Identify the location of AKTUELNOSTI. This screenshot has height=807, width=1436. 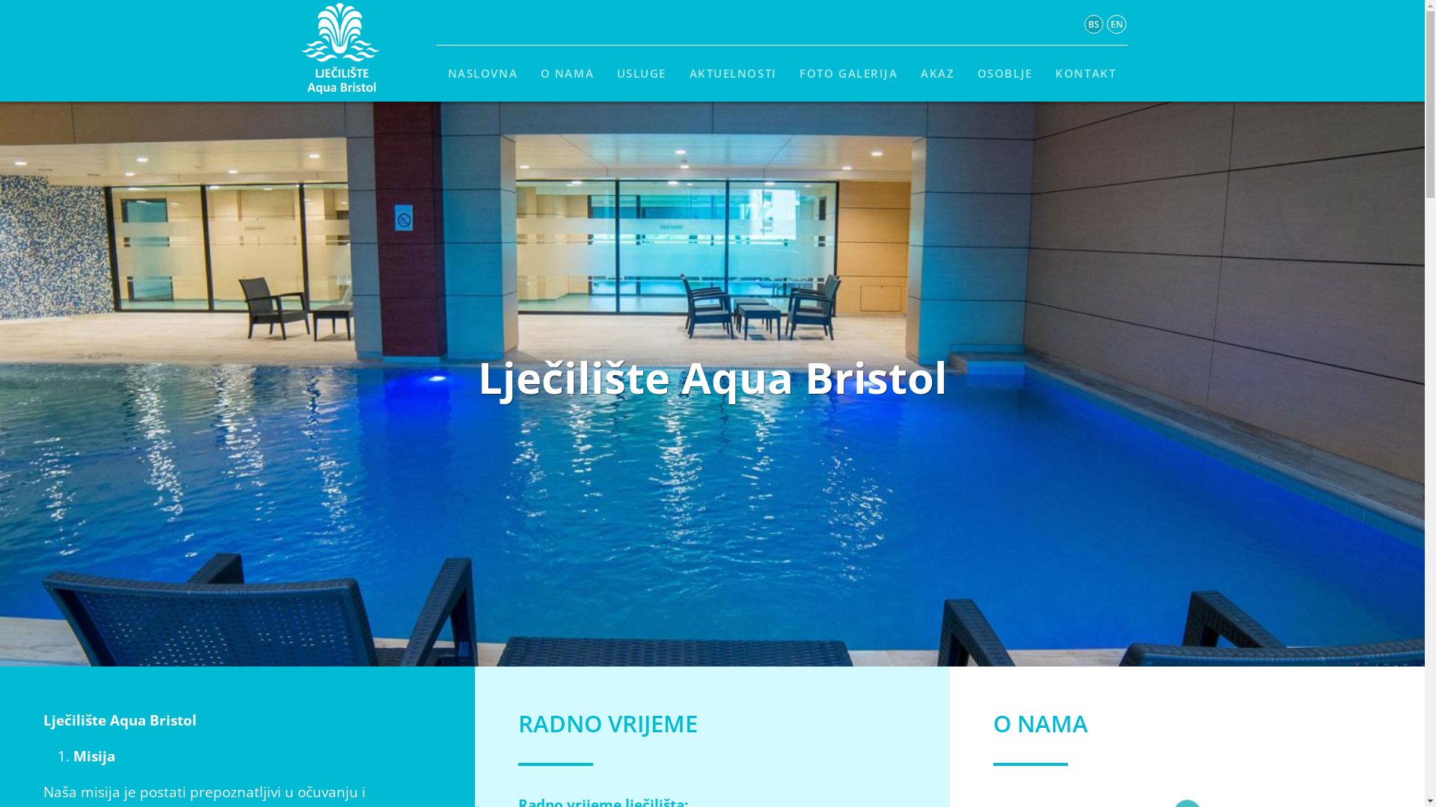
(733, 73).